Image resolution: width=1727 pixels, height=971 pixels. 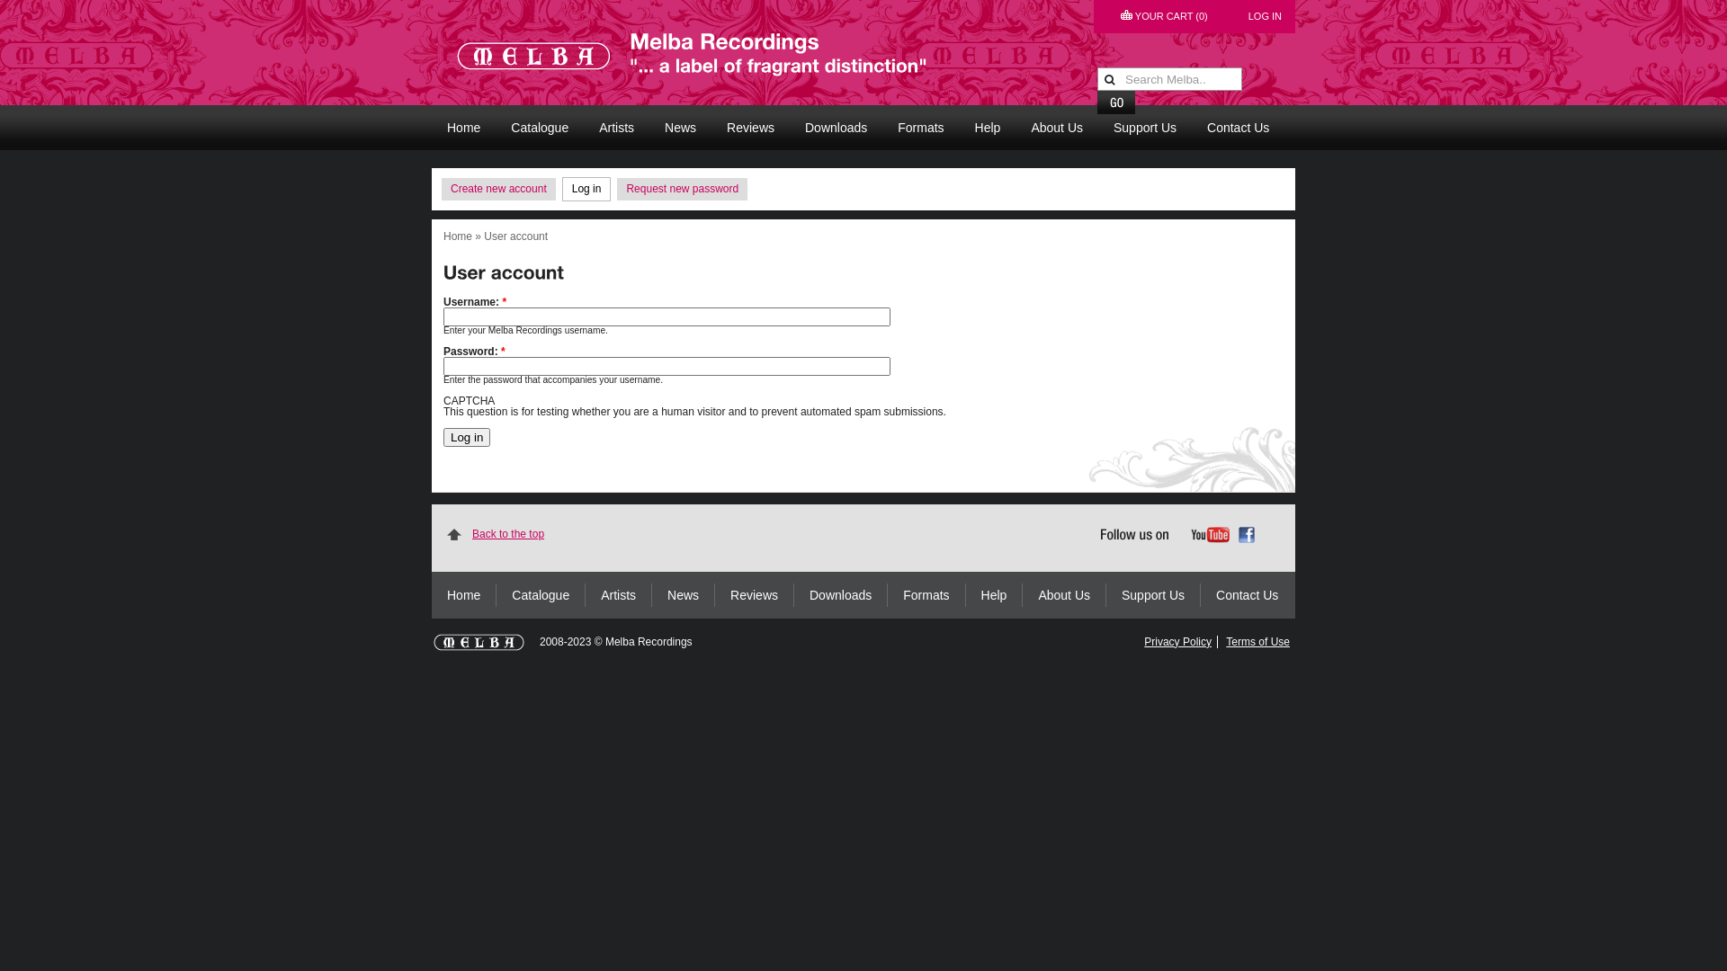 What do you see at coordinates (1178, 642) in the screenshot?
I see `Privacy Policy` at bounding box center [1178, 642].